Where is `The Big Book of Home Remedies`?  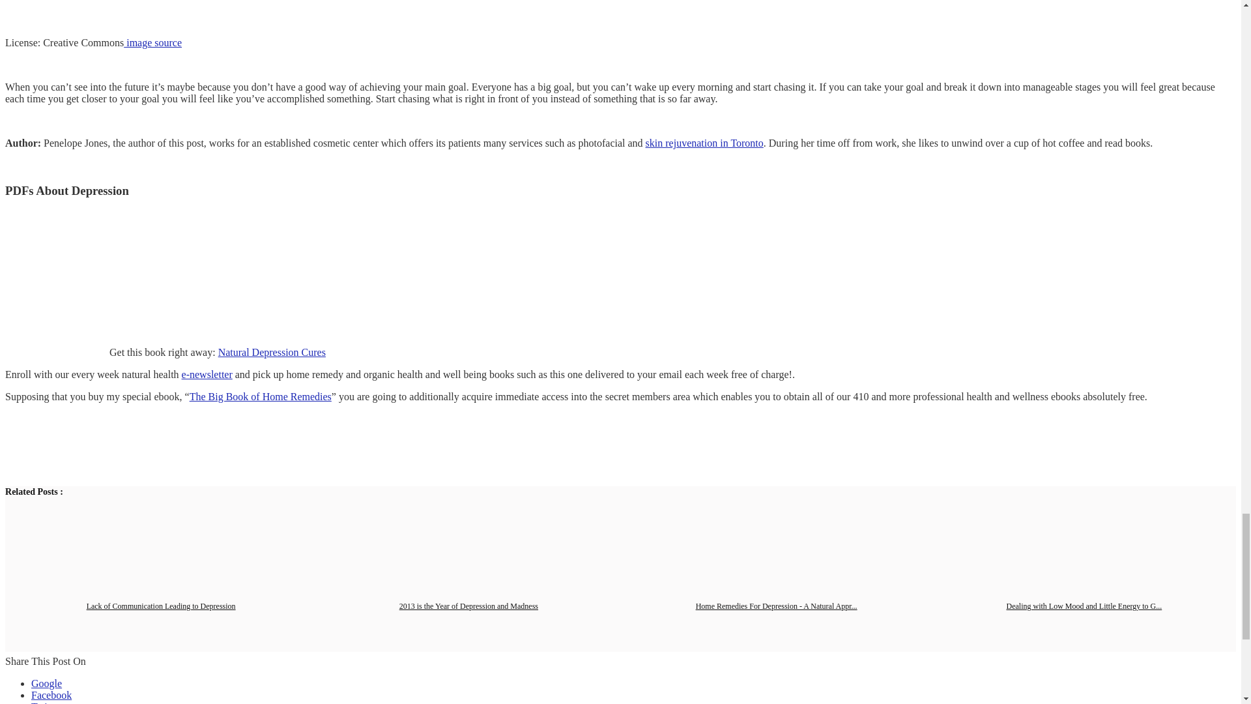
The Big Book of Home Remedies is located at coordinates (261, 396).